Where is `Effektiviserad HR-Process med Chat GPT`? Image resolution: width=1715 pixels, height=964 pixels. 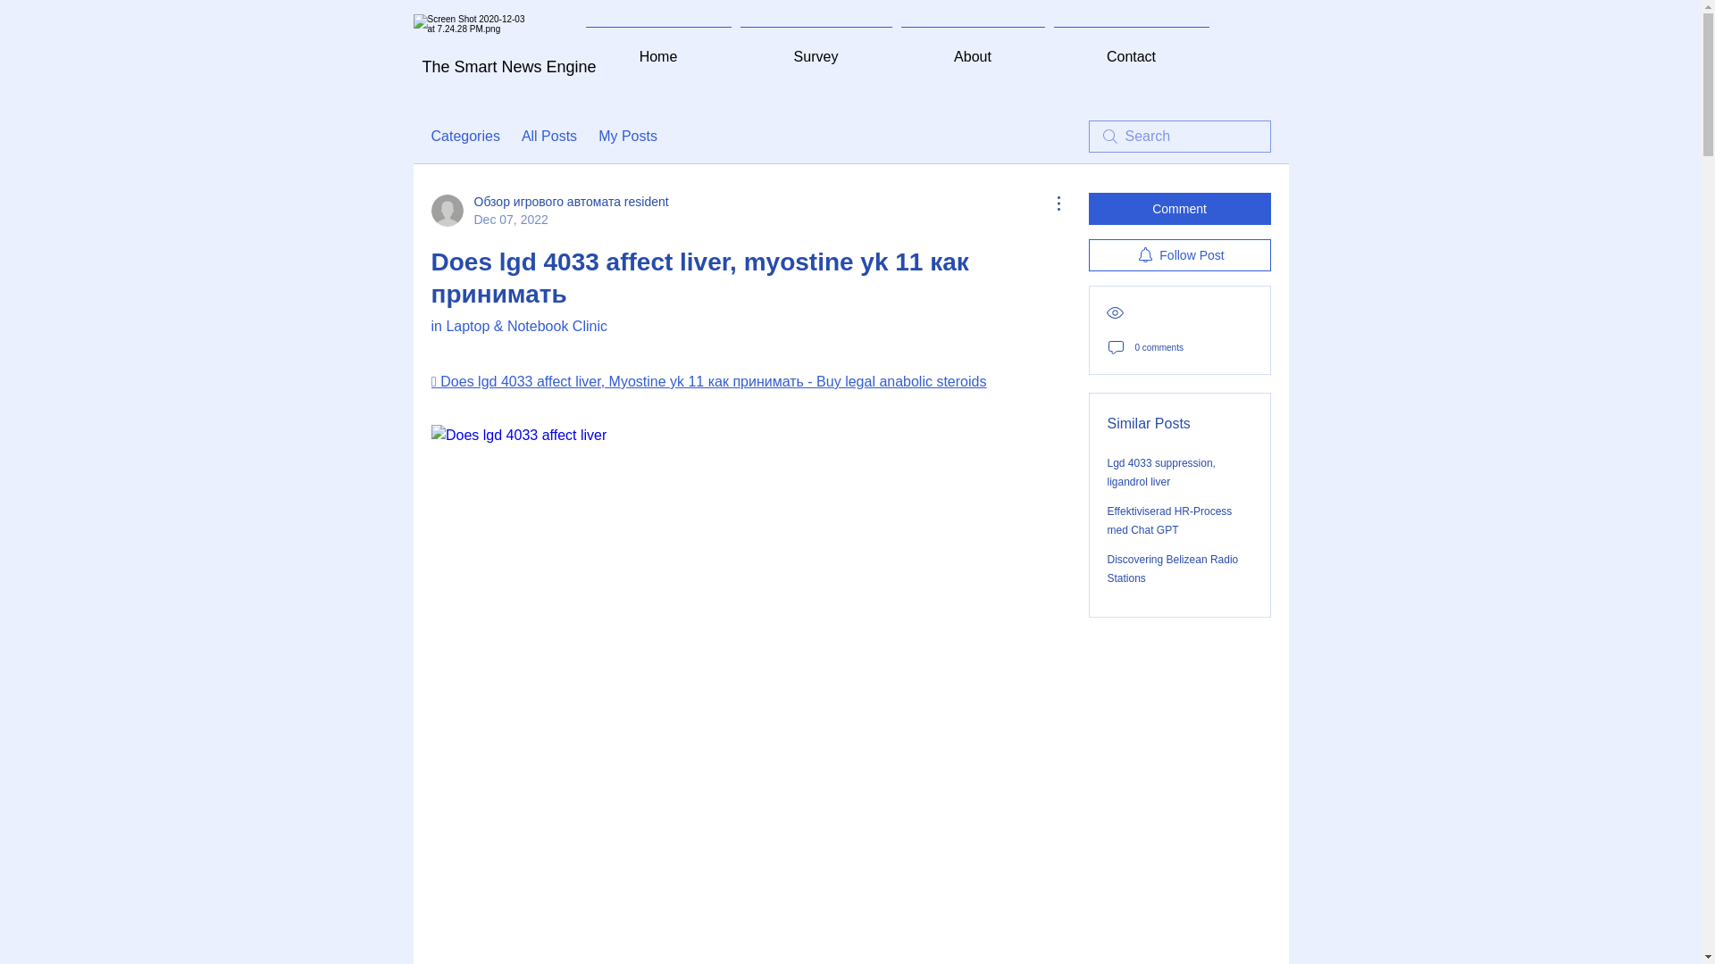
Effektiviserad HR-Process med Chat GPT is located at coordinates (1170, 519).